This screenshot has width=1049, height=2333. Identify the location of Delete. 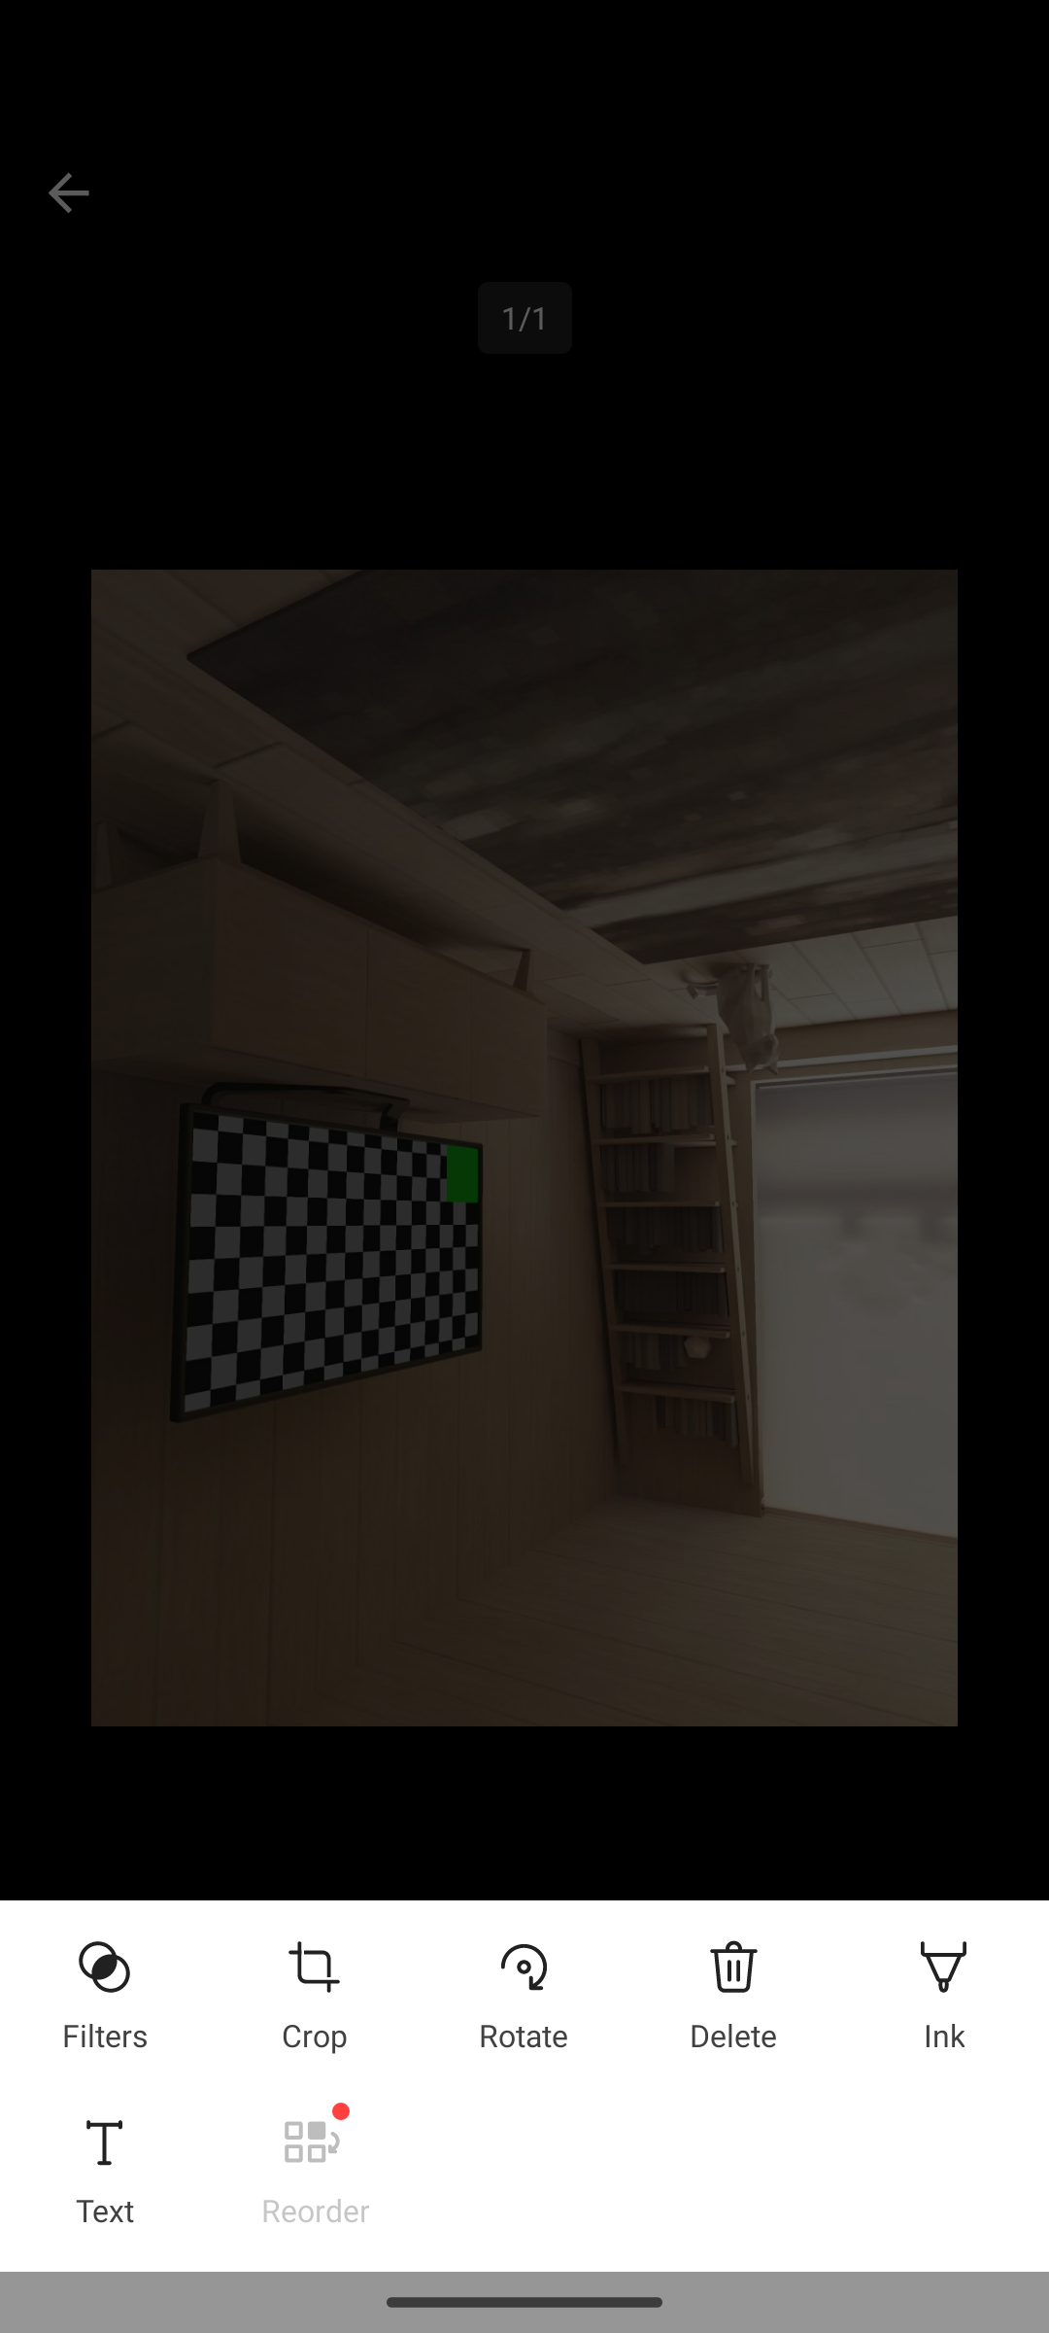
(733, 1987).